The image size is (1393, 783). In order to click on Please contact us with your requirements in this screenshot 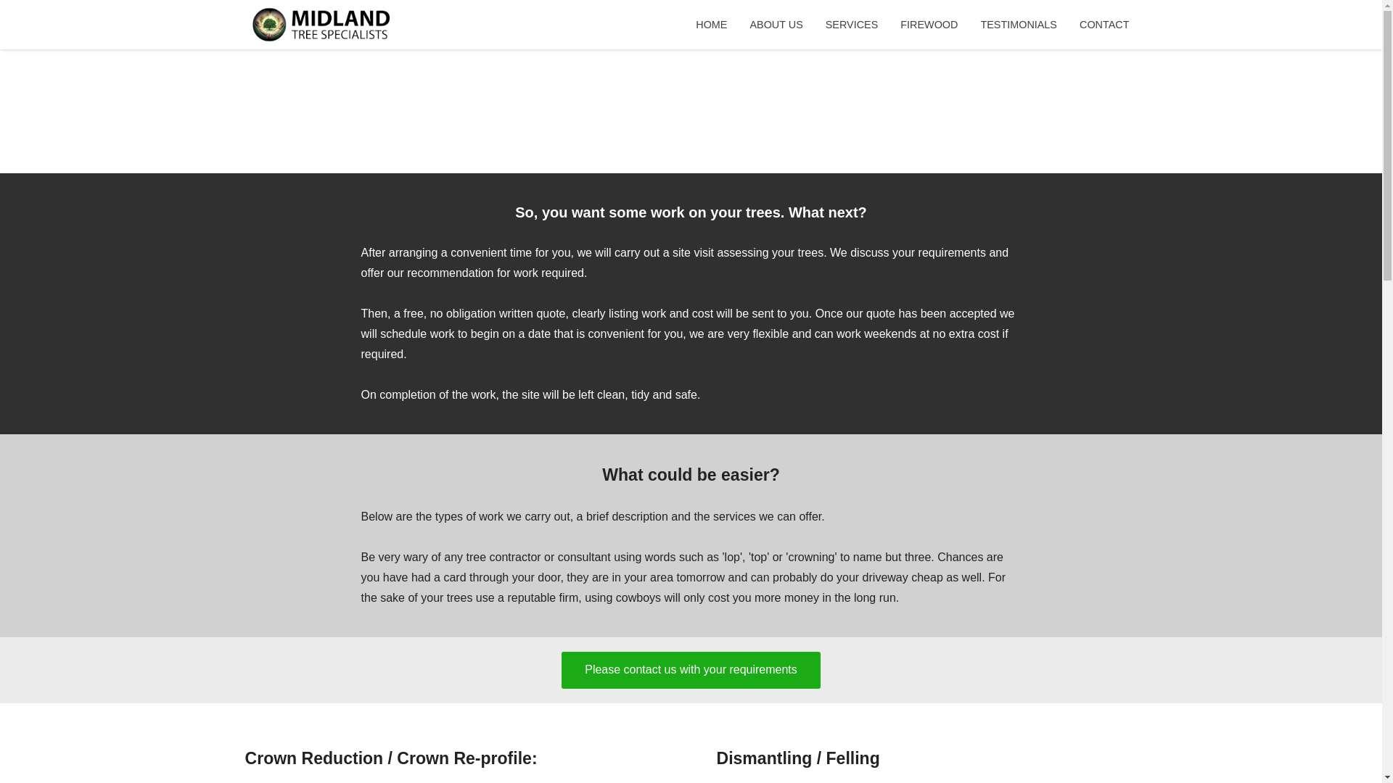, I will do `click(691, 670)`.